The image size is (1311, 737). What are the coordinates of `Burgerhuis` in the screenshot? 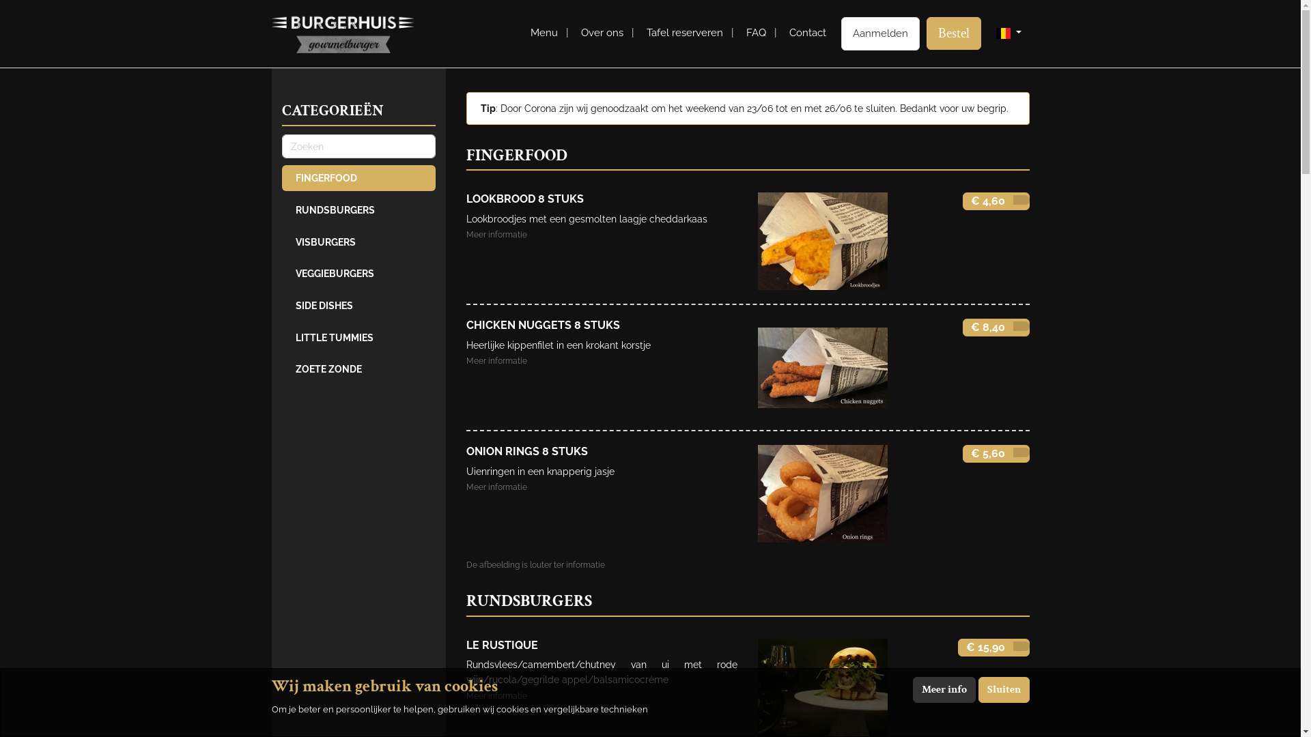 It's located at (343, 34).